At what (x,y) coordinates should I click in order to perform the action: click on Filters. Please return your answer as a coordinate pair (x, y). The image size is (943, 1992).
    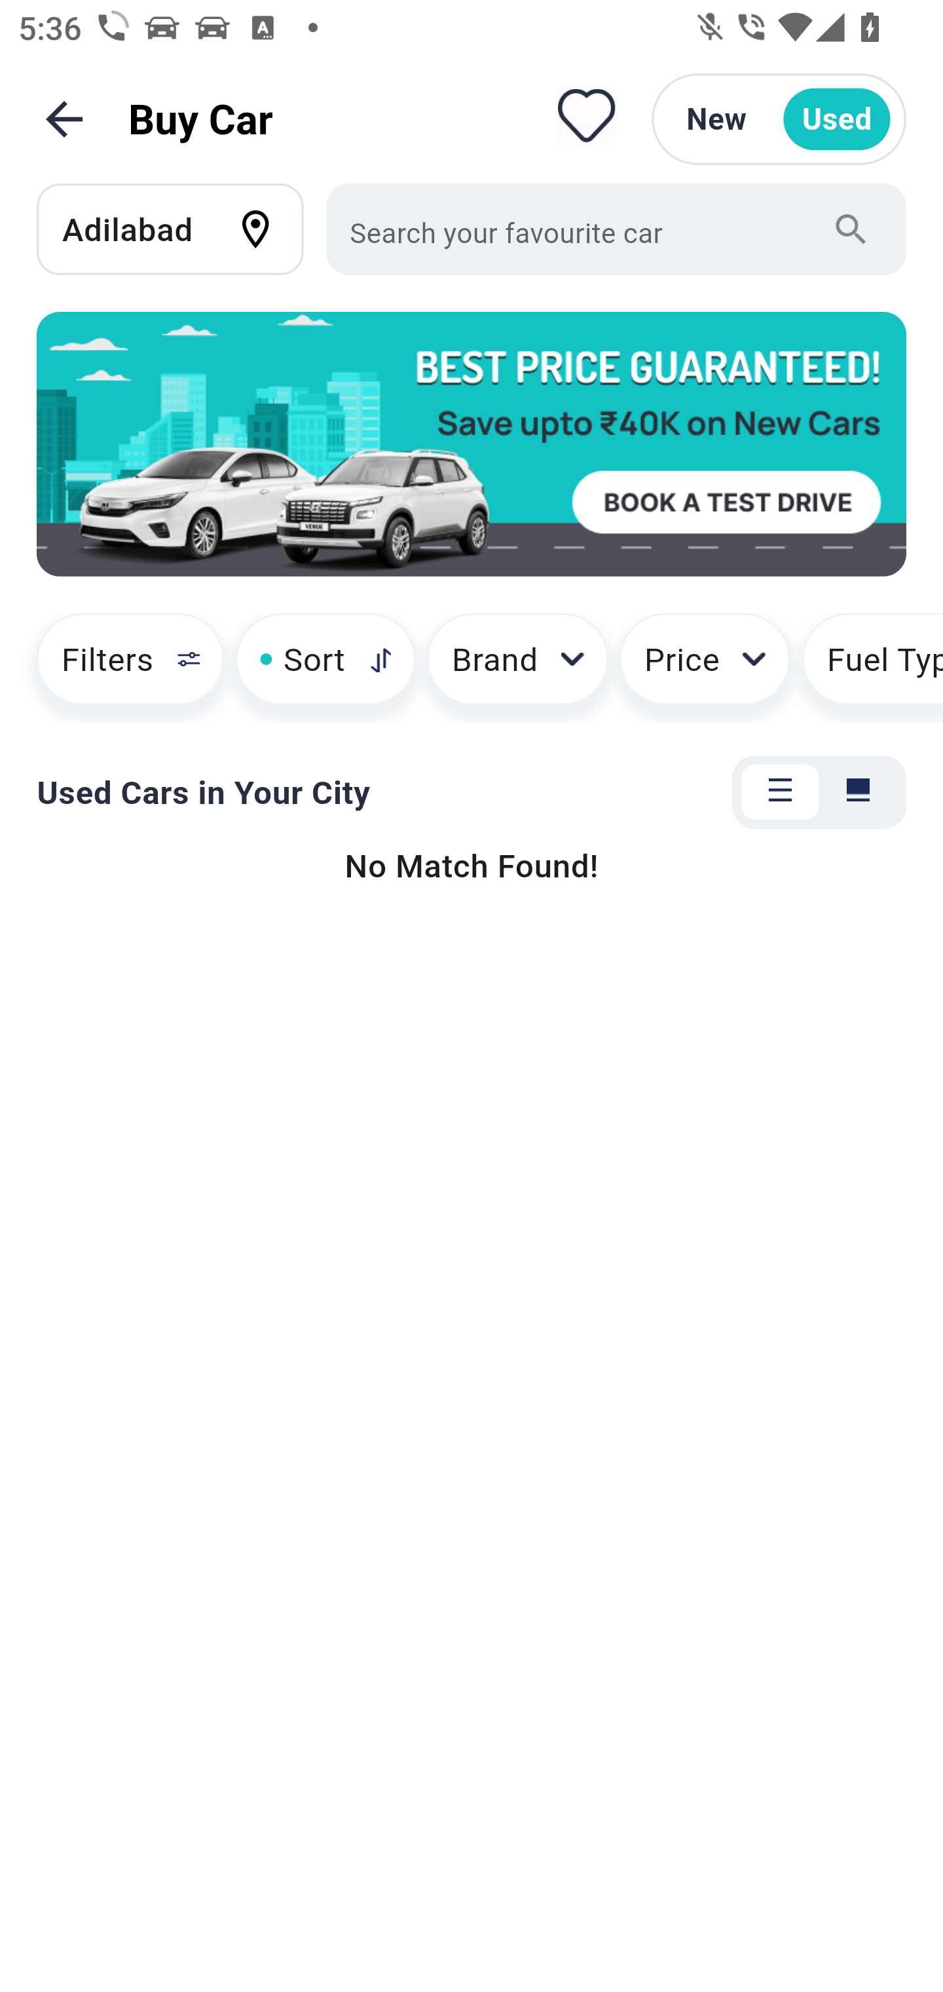
    Looking at the image, I should click on (119, 668).